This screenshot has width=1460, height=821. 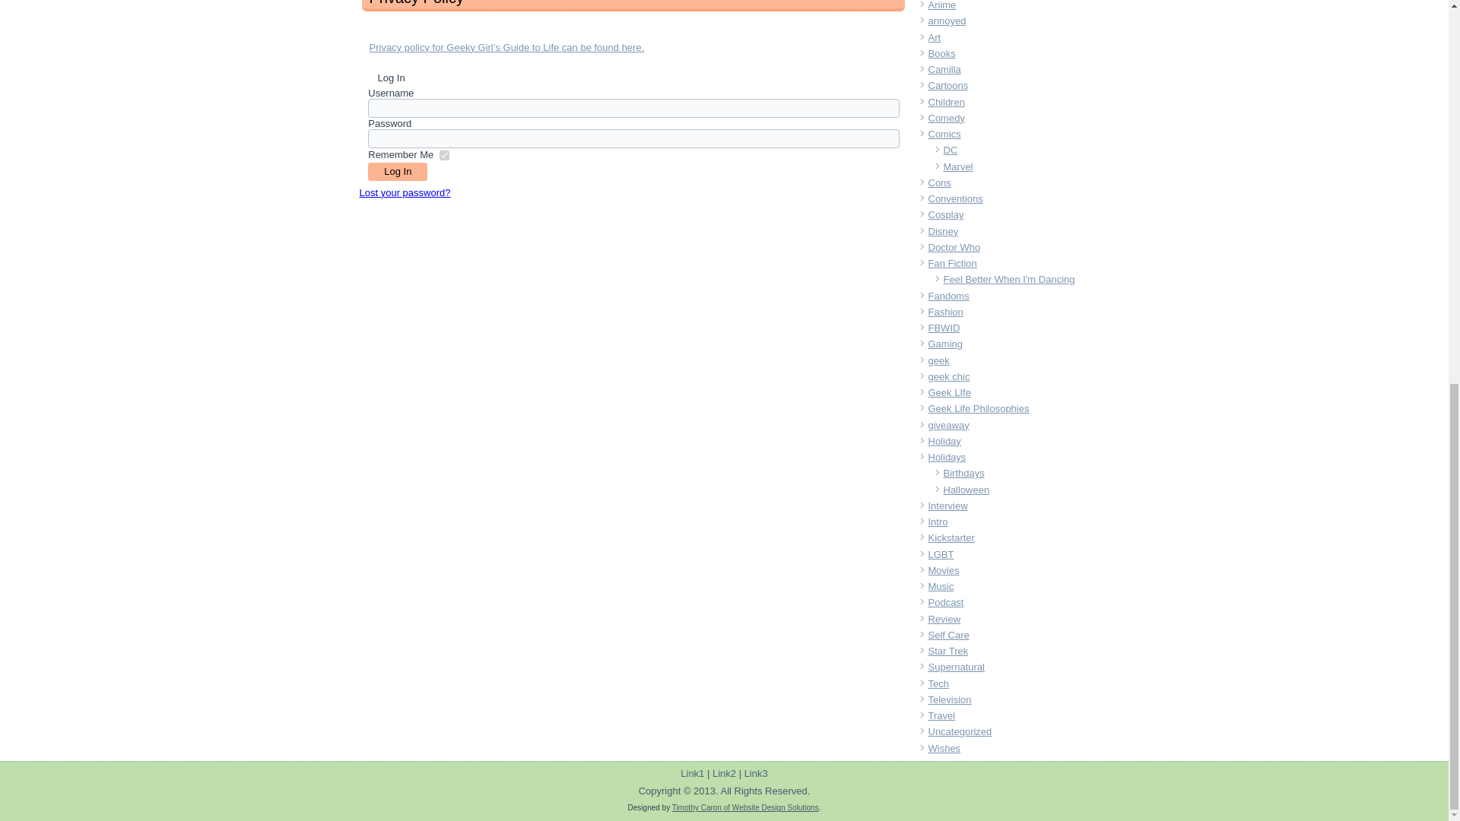 I want to click on Log In, so click(x=397, y=171).